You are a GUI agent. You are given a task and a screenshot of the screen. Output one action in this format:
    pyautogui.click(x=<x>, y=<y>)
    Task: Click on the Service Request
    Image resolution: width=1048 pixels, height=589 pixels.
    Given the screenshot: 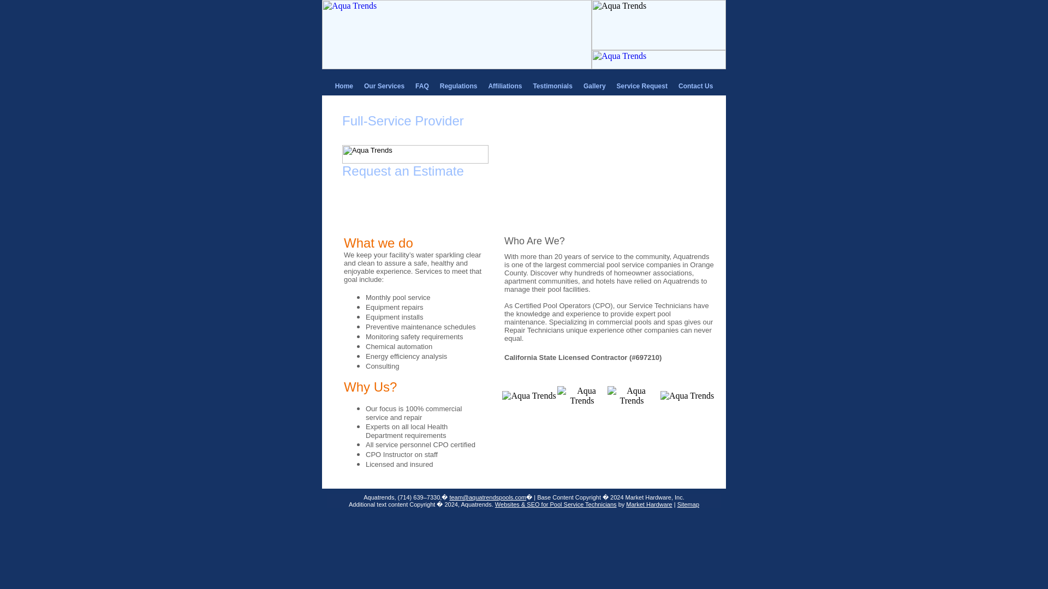 What is the action you would take?
    pyautogui.click(x=642, y=86)
    